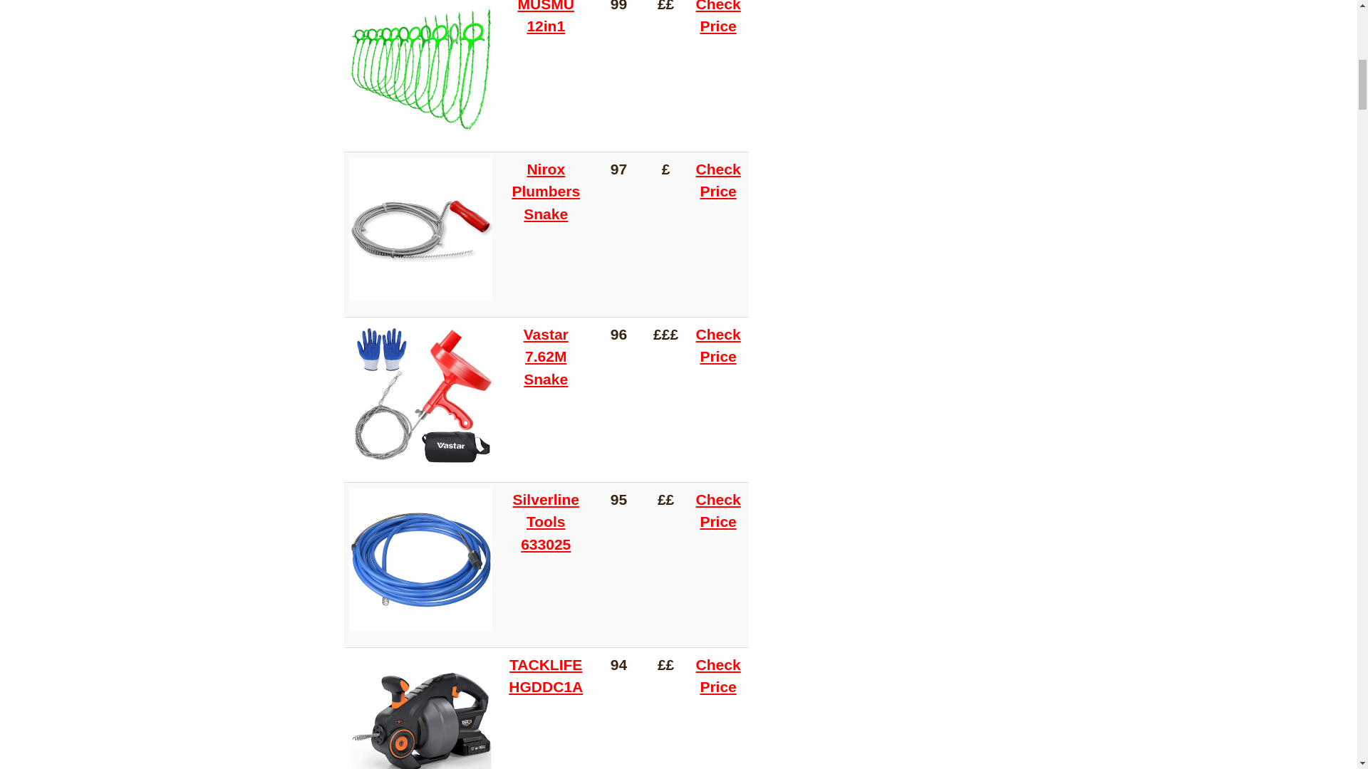 The image size is (1368, 769). What do you see at coordinates (718, 22) in the screenshot?
I see `Check Price` at bounding box center [718, 22].